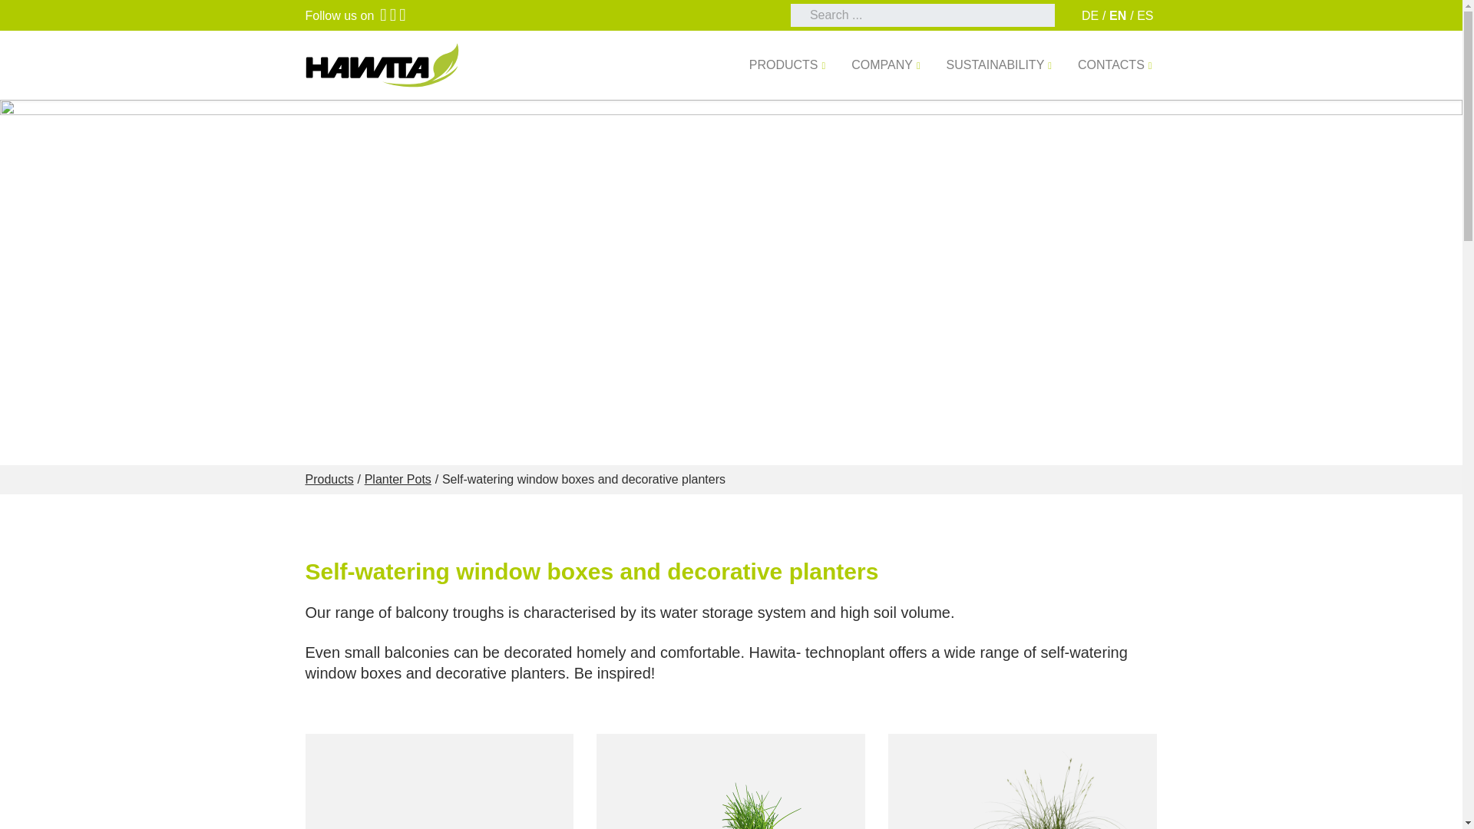 The width and height of the screenshot is (1474, 829). Describe the element at coordinates (886, 65) in the screenshot. I see `Company` at that location.